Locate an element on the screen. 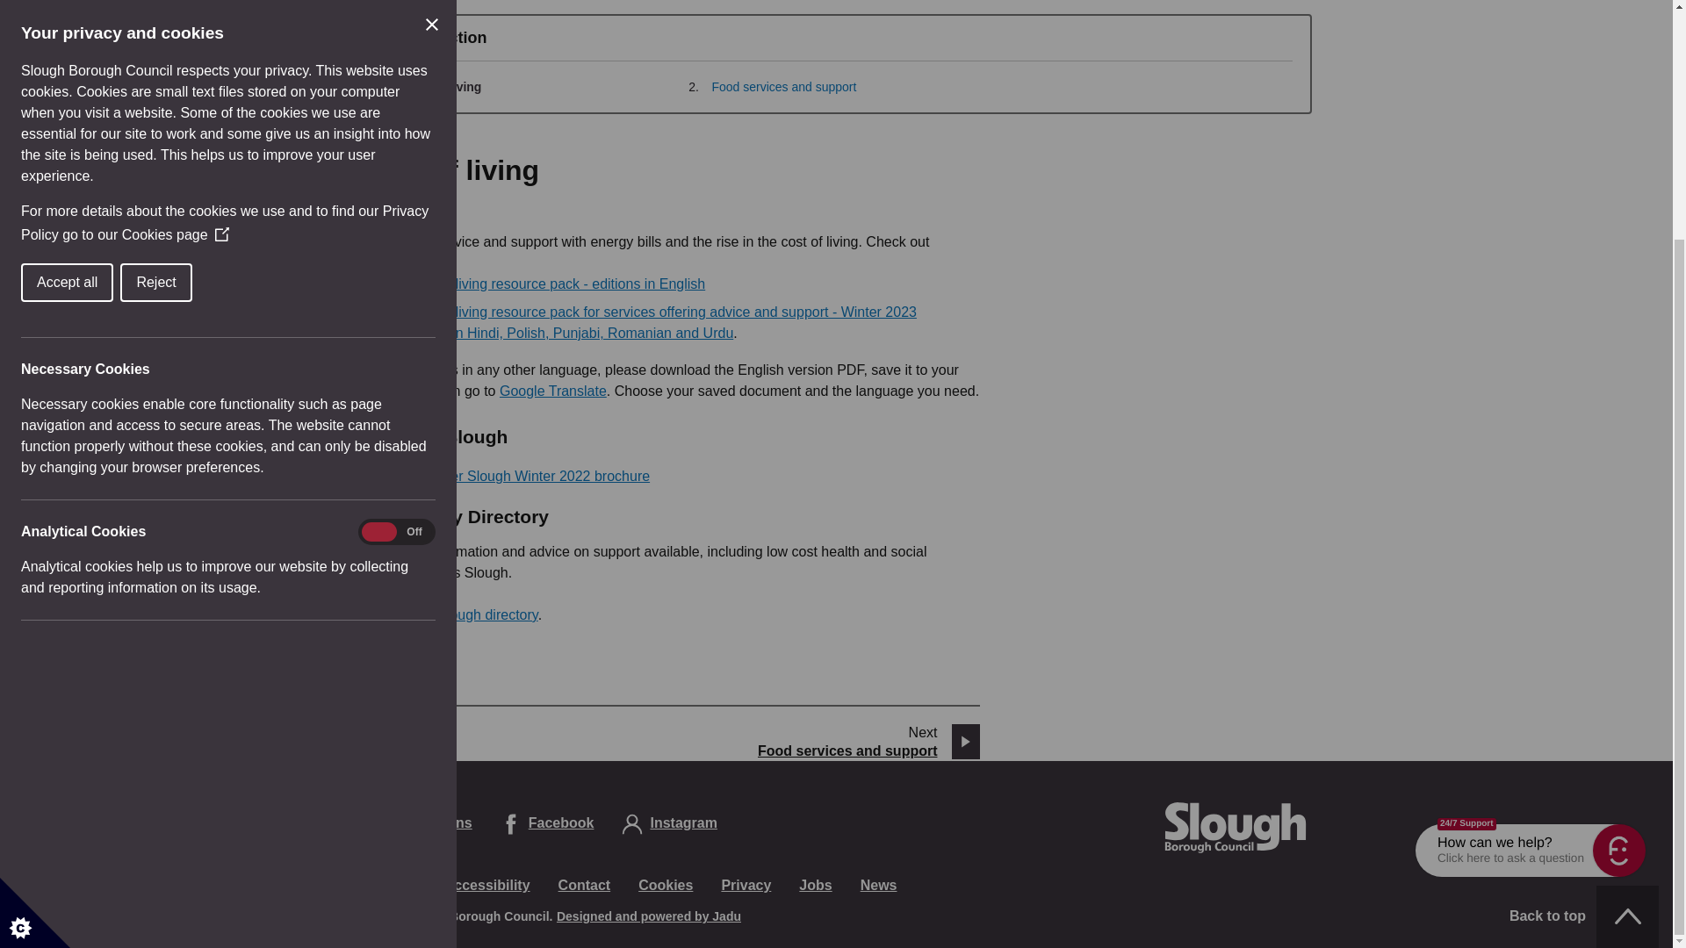  Slough Borough Council Home Page is located at coordinates (1235, 828).